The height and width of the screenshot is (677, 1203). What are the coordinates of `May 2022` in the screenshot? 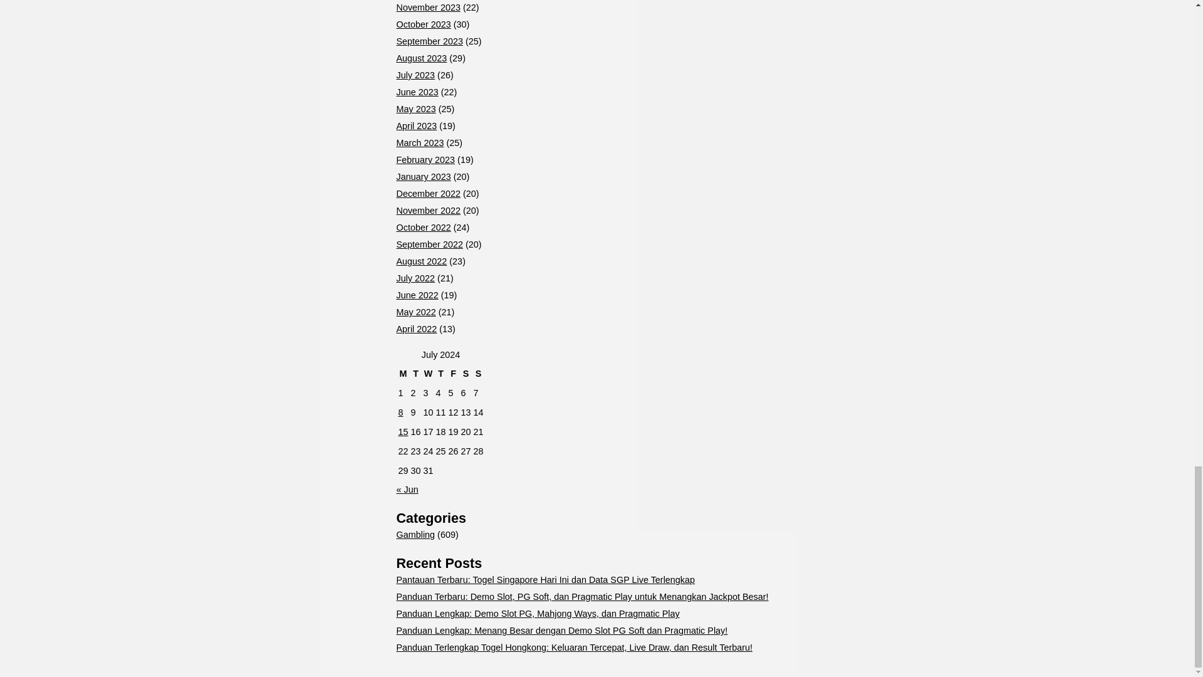 It's located at (415, 312).